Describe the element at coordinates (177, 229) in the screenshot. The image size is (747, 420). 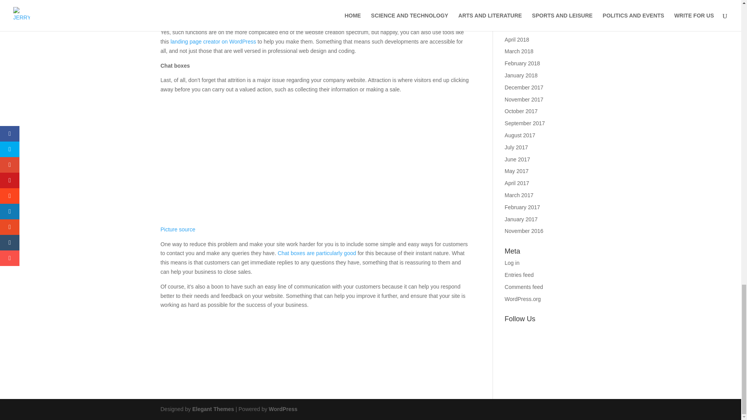
I see `Picture source` at that location.